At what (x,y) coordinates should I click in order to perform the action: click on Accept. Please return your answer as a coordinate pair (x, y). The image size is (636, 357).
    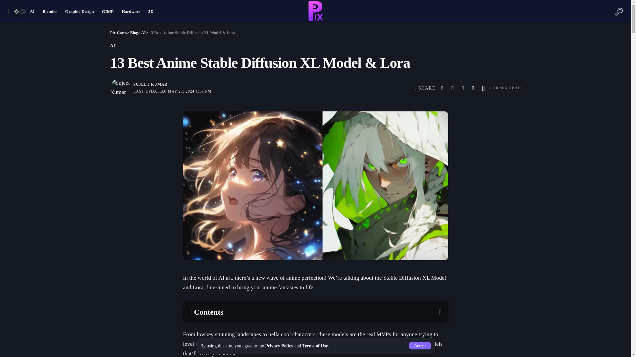
    Looking at the image, I should click on (419, 346).